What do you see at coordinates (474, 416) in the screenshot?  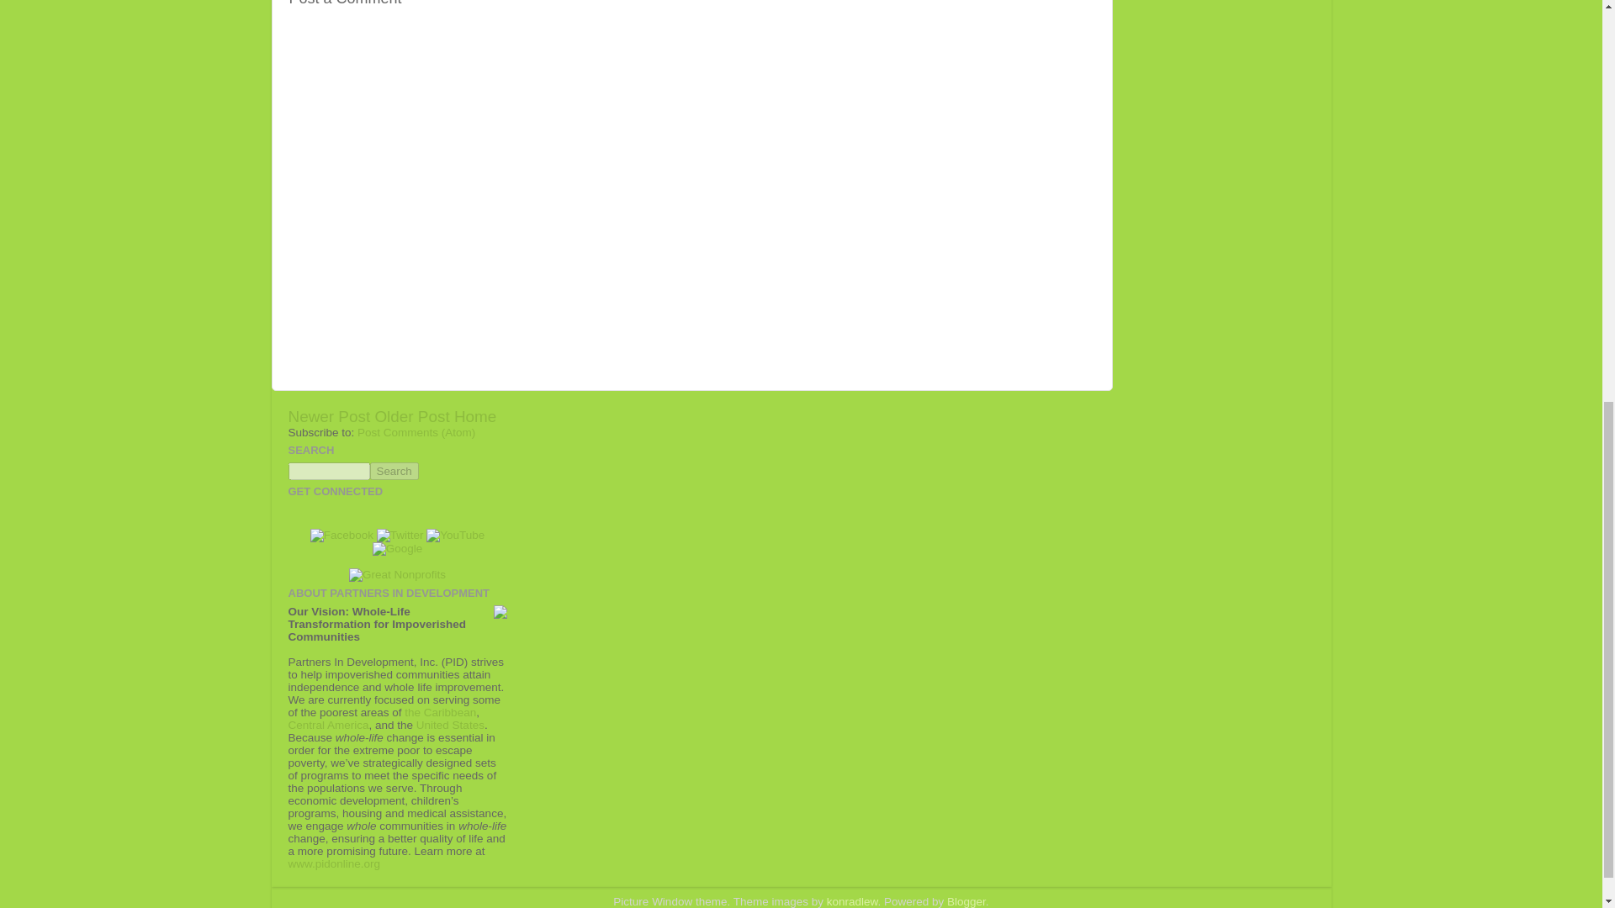 I see `Home` at bounding box center [474, 416].